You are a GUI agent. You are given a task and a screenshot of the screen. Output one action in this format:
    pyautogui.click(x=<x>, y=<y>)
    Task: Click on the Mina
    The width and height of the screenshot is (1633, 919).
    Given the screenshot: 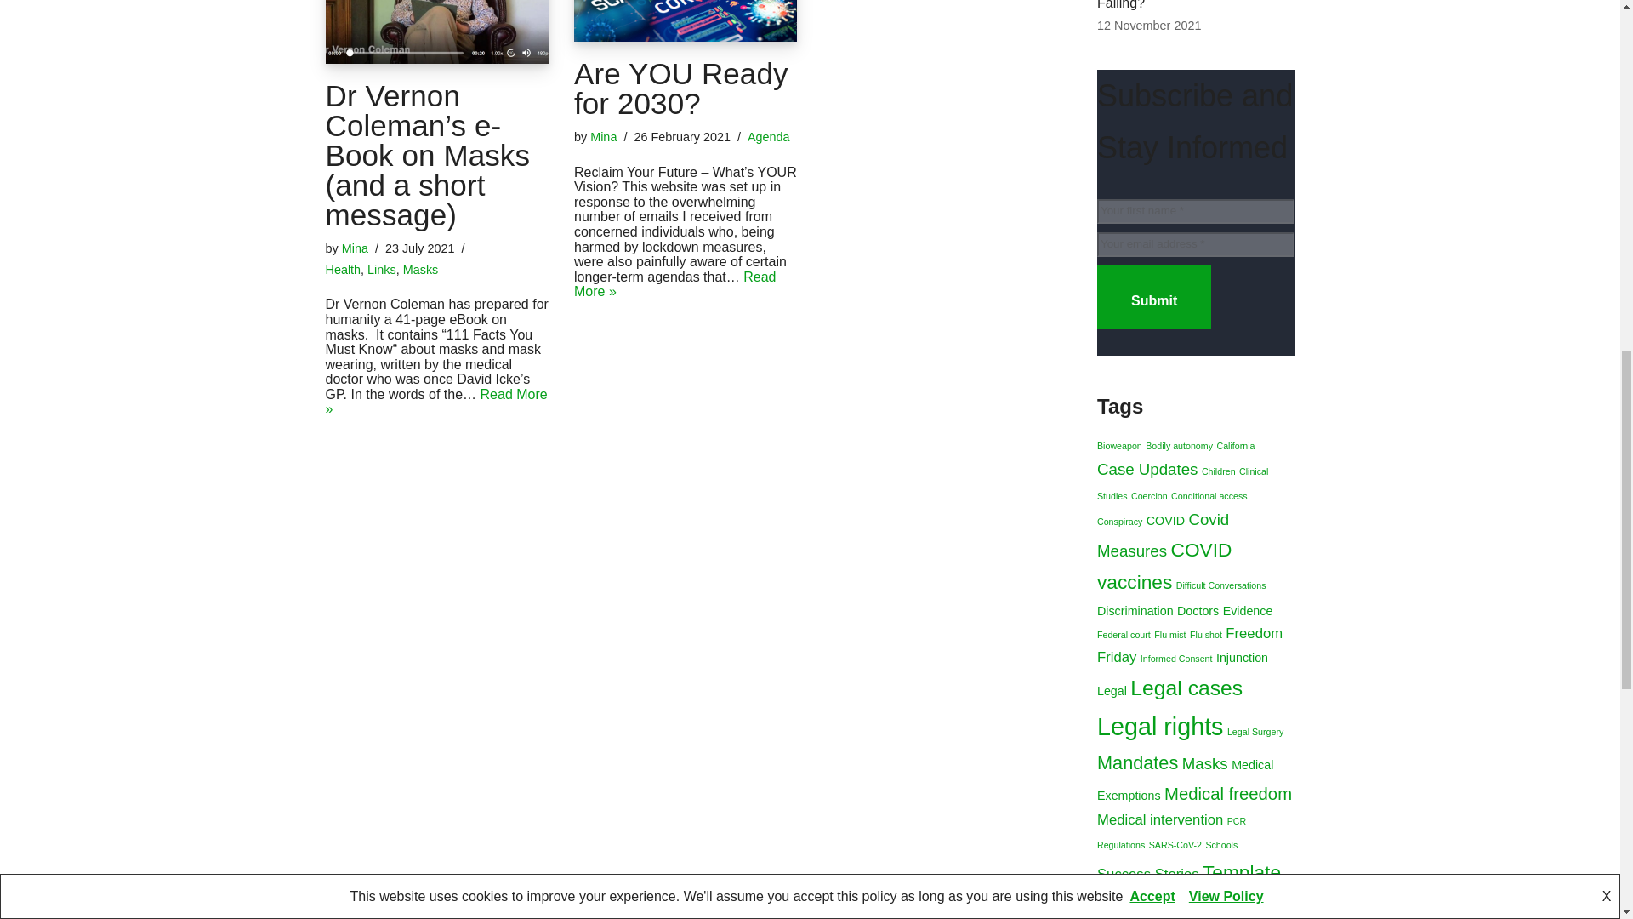 What is the action you would take?
    pyautogui.click(x=355, y=248)
    